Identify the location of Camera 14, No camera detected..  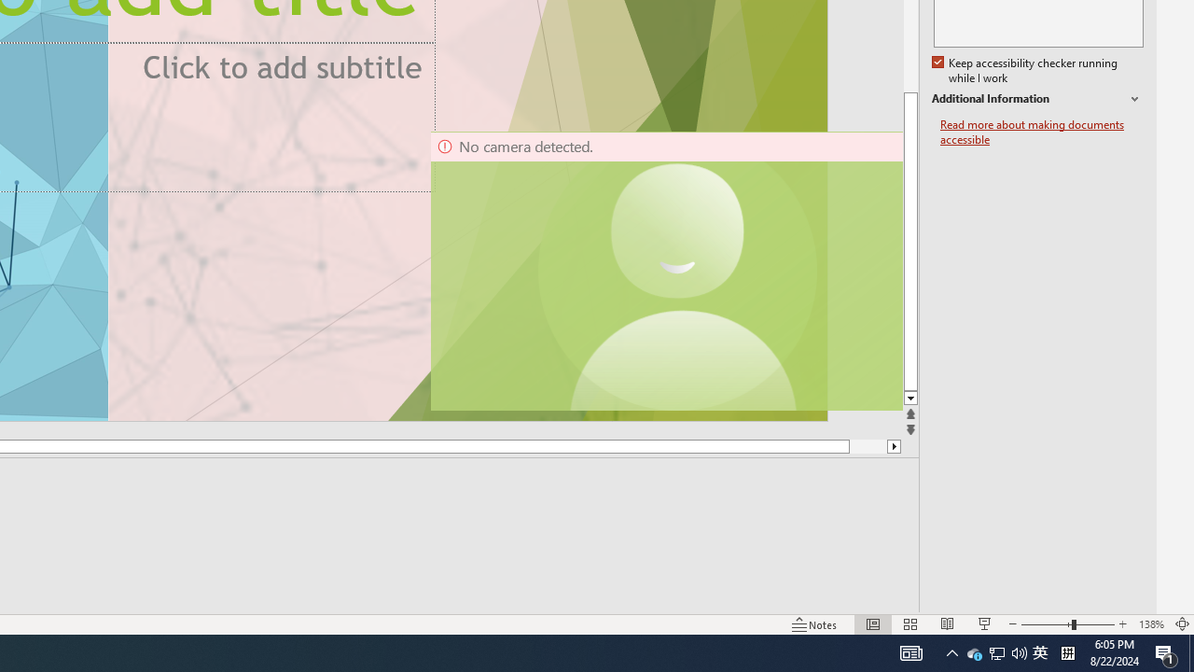
(665, 271).